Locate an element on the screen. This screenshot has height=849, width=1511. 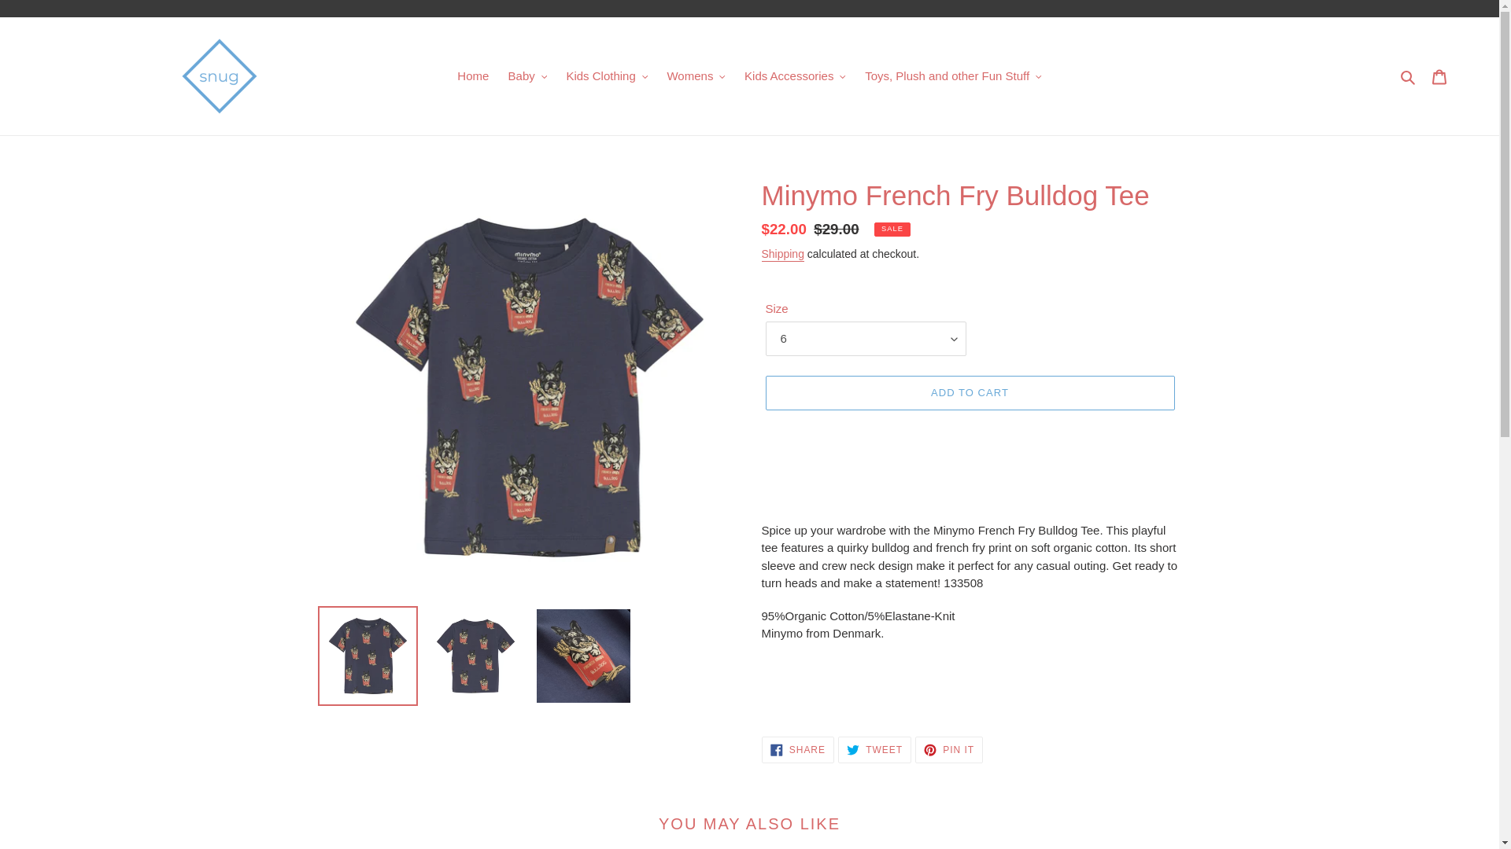
Womens is located at coordinates (696, 77).